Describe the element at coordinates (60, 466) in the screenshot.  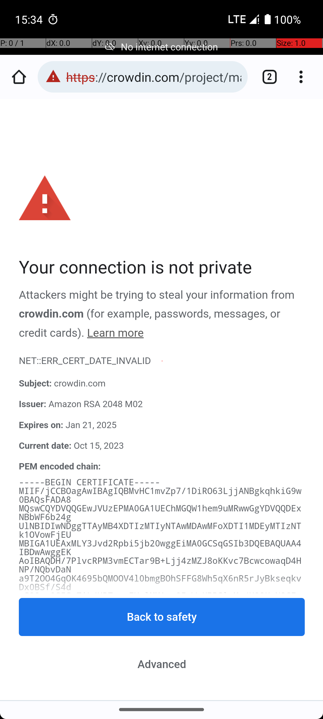
I see `PEM encoded chain:` at that location.